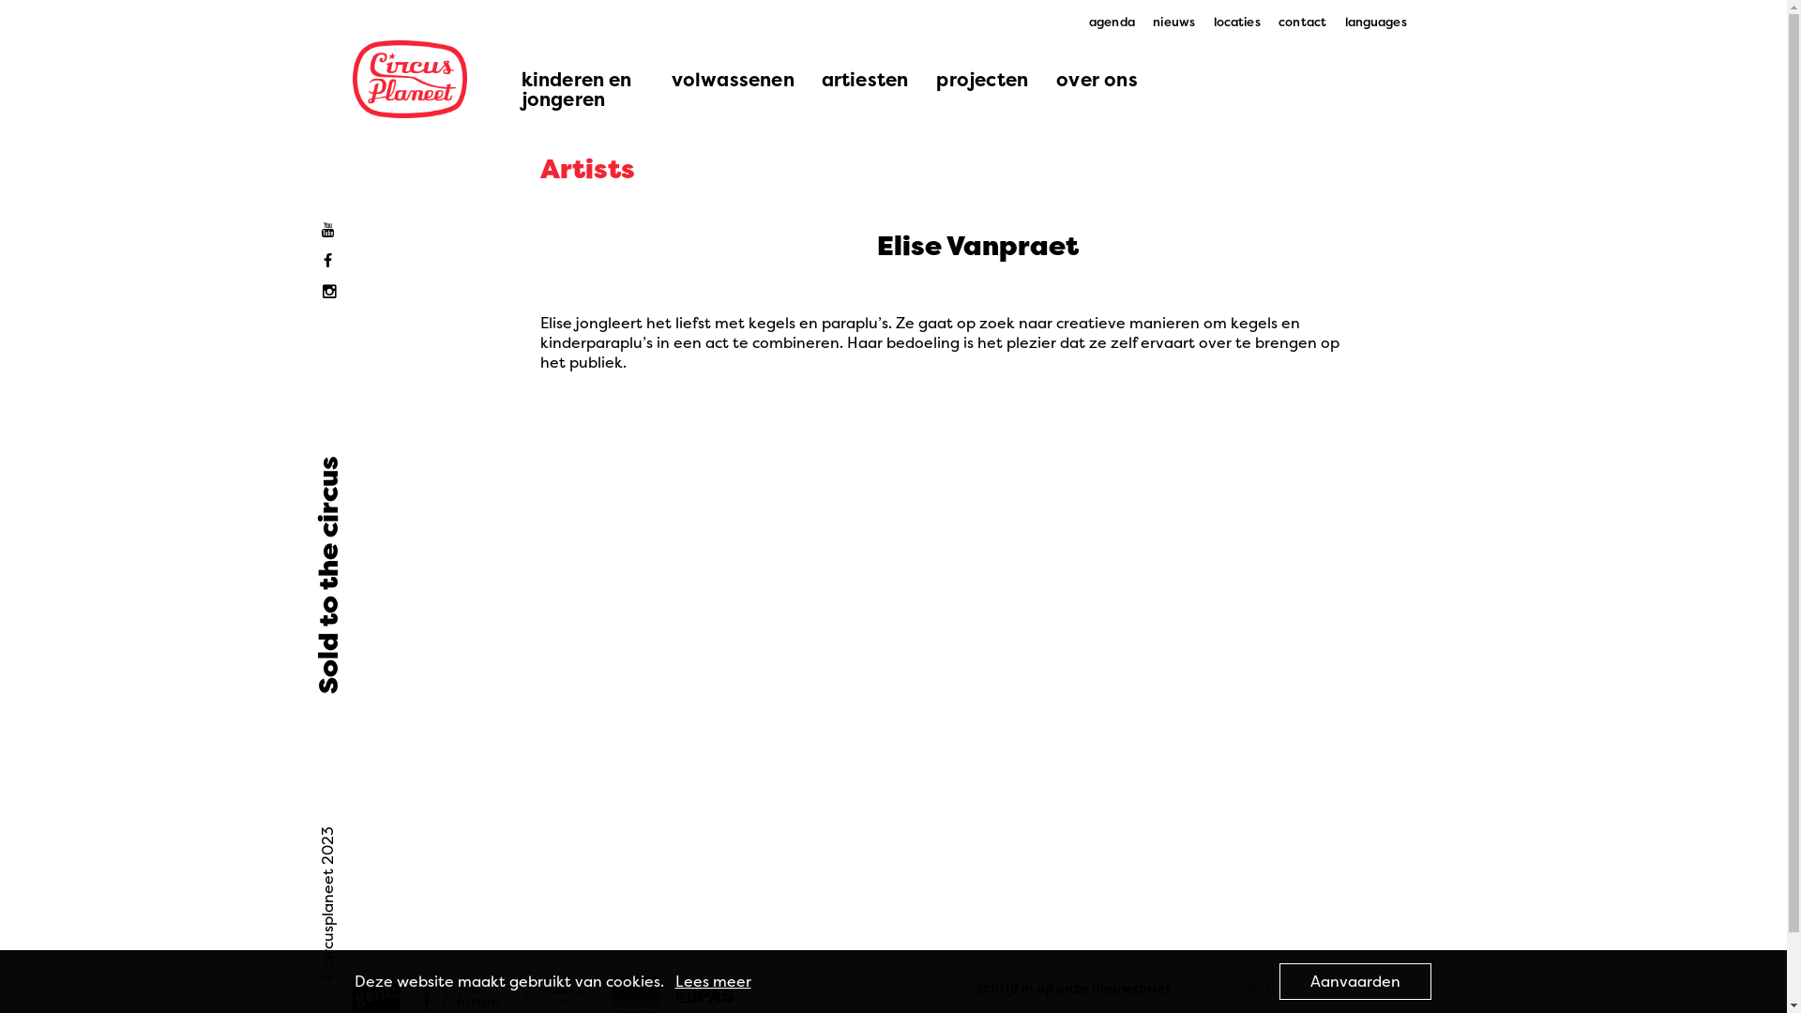  What do you see at coordinates (332, 261) in the screenshot?
I see `Facebook` at bounding box center [332, 261].